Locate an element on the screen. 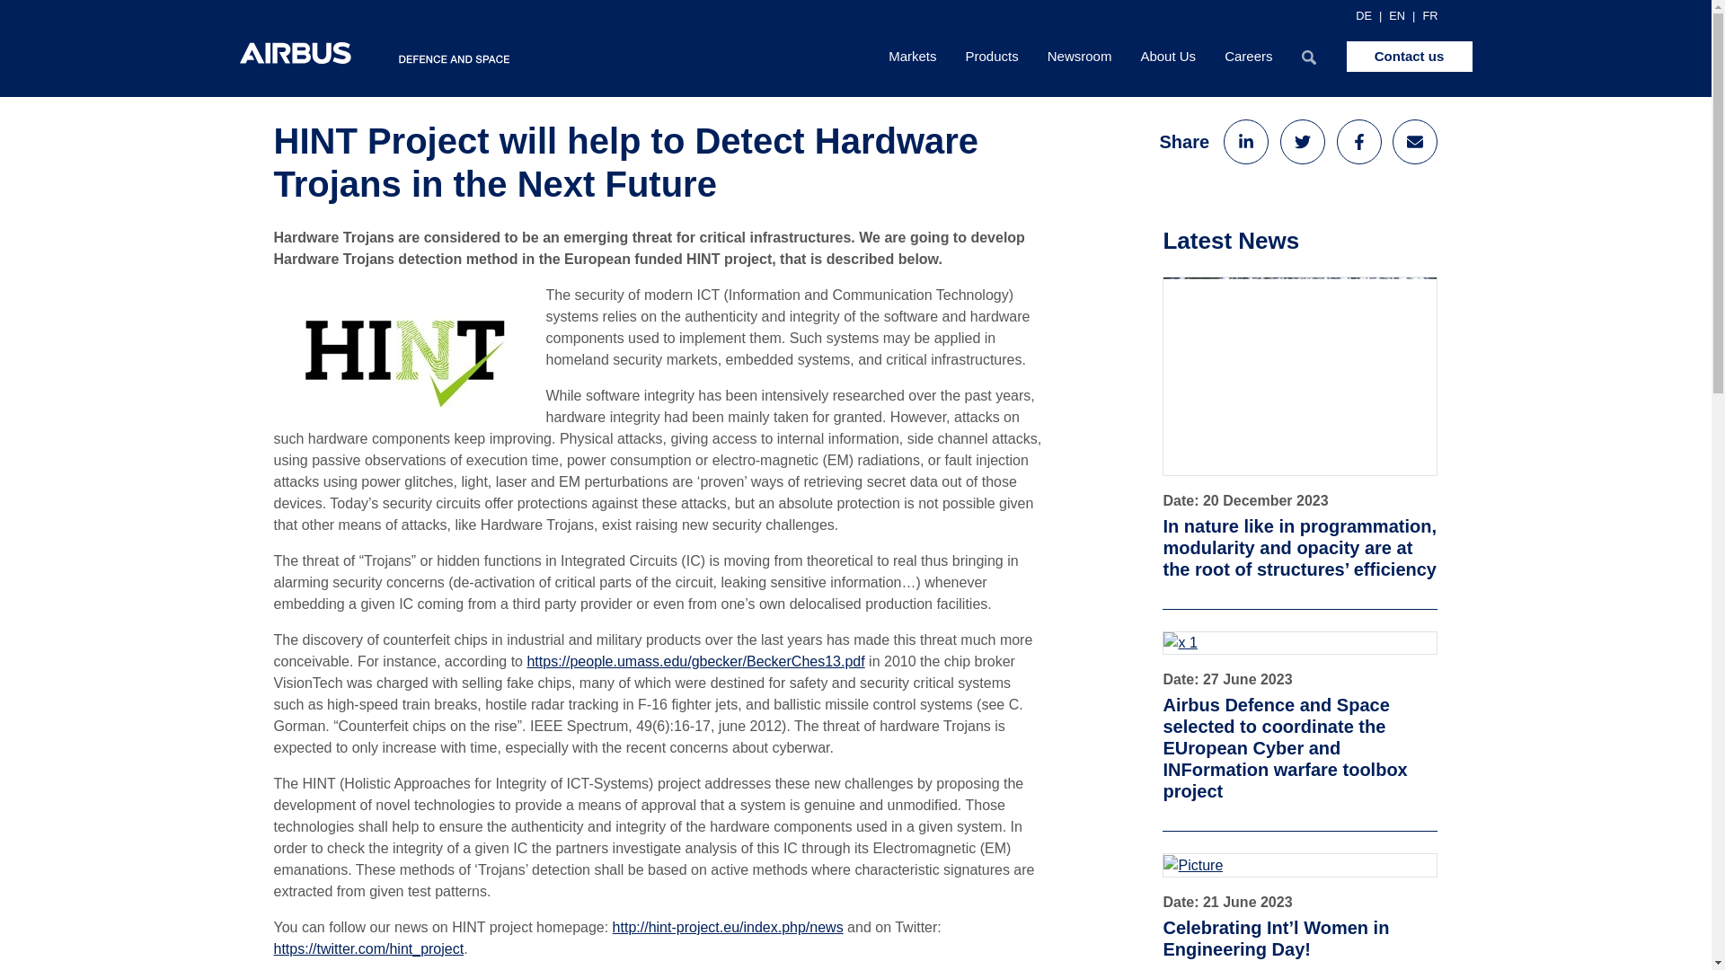  Newsroom is located at coordinates (1080, 56).